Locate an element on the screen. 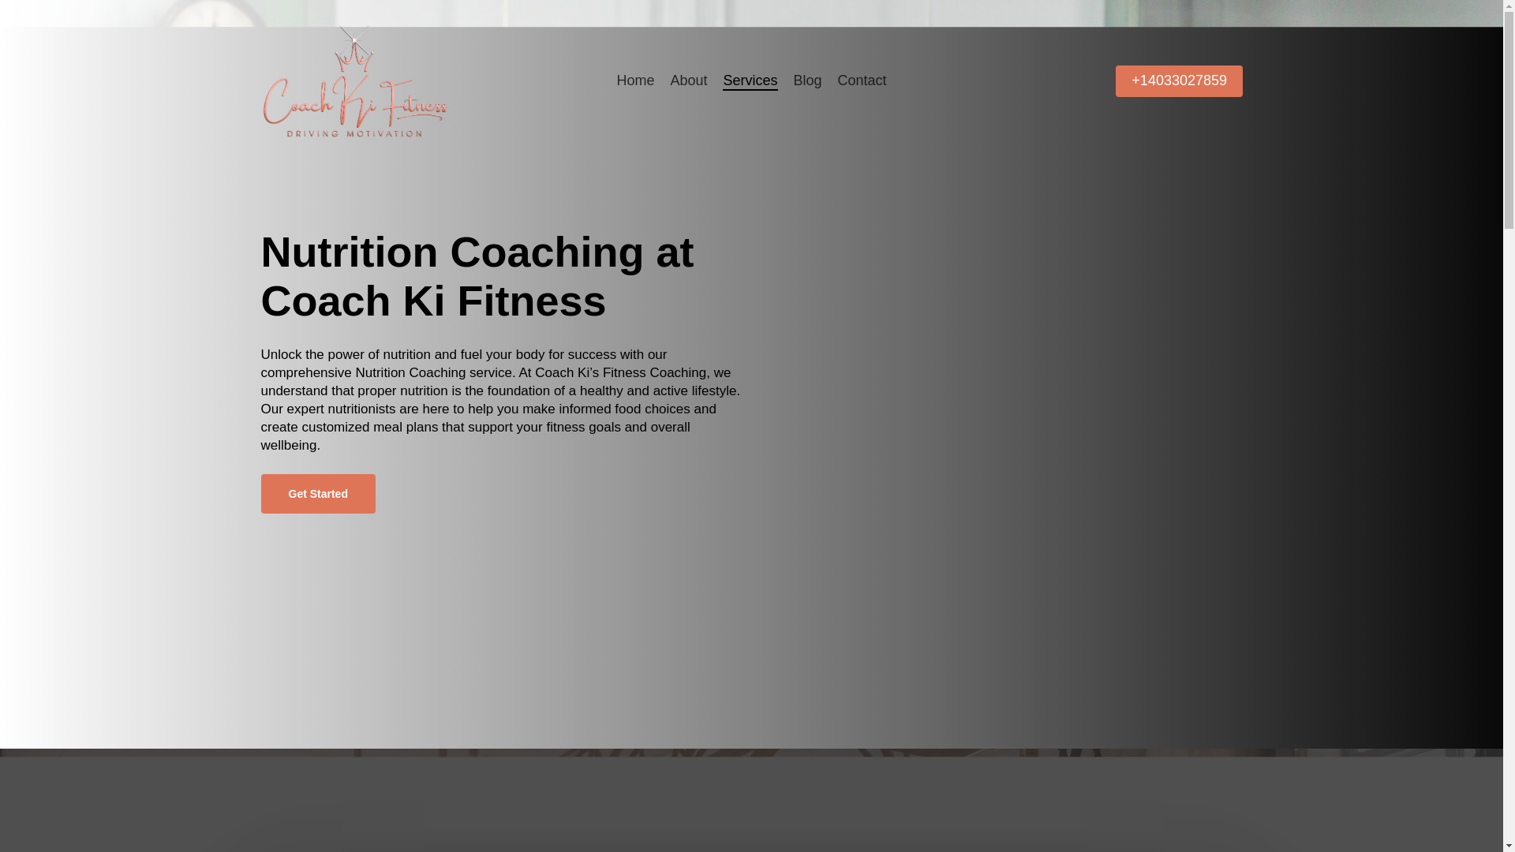 This screenshot has width=1515, height=852. Get Started is located at coordinates (317, 494).